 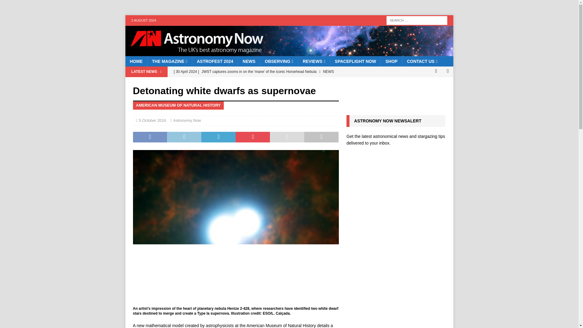 I want to click on REVIEWS, so click(x=314, y=61).